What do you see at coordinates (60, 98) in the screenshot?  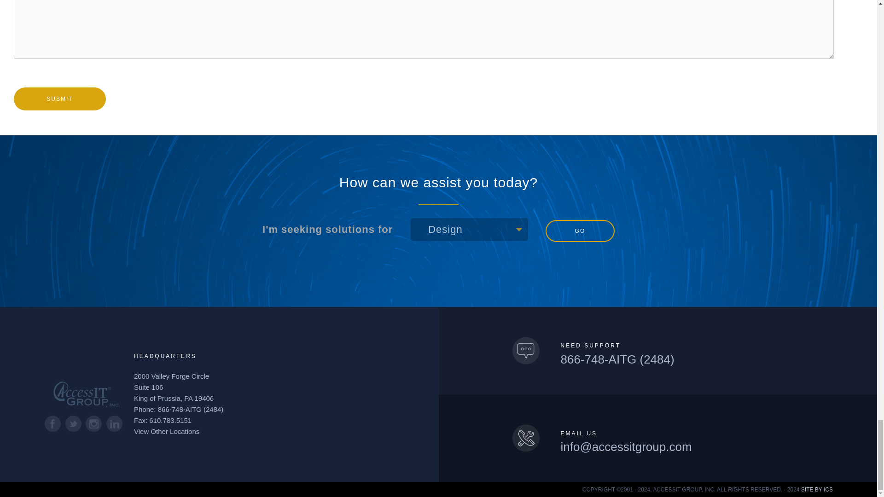 I see `Submit` at bounding box center [60, 98].